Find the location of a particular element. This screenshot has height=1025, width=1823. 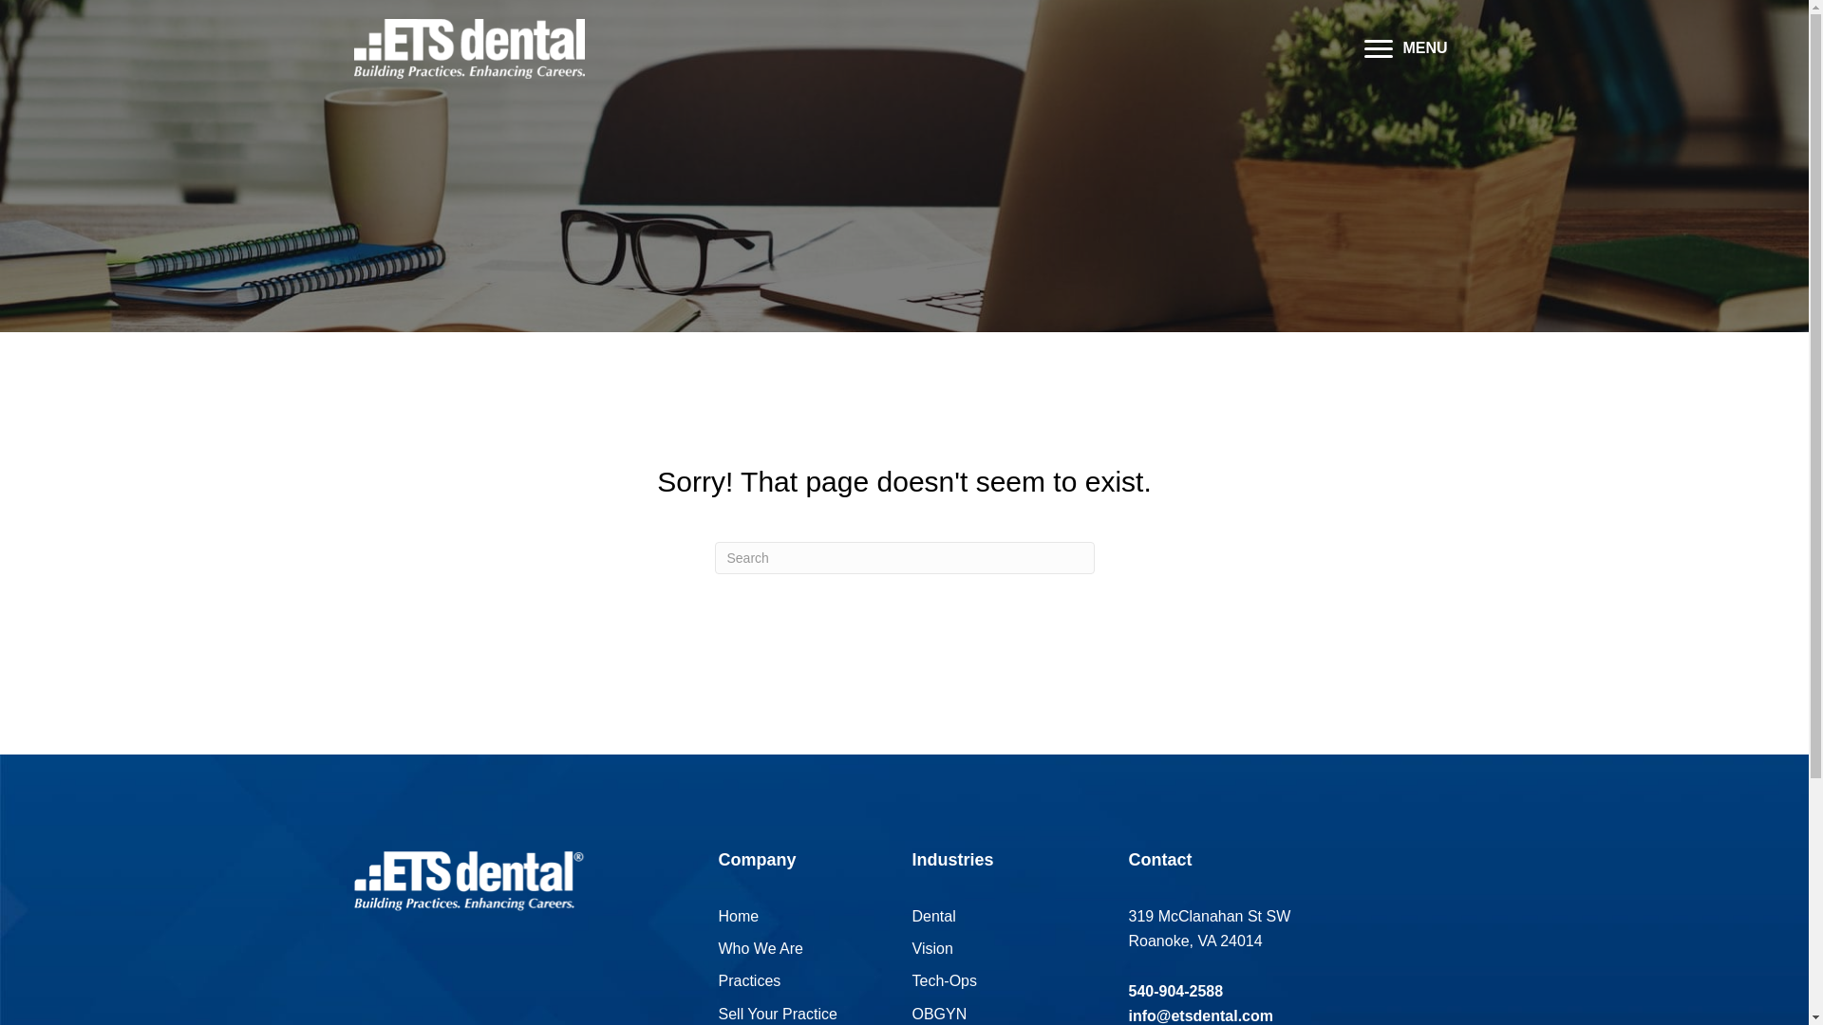

Tech-Ops is located at coordinates (944, 980).